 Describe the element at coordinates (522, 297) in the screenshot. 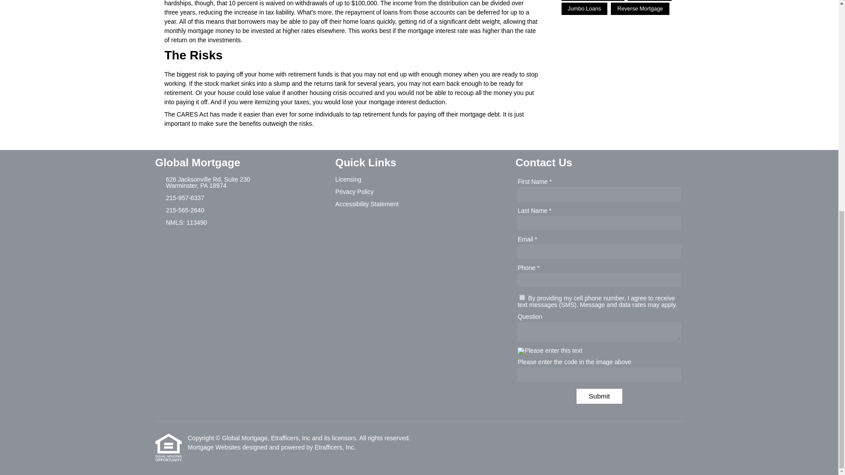

I see `yes` at that location.